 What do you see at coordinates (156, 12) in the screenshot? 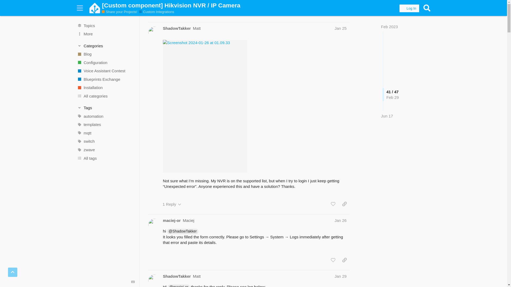
I see `Share your custom components!` at bounding box center [156, 12].